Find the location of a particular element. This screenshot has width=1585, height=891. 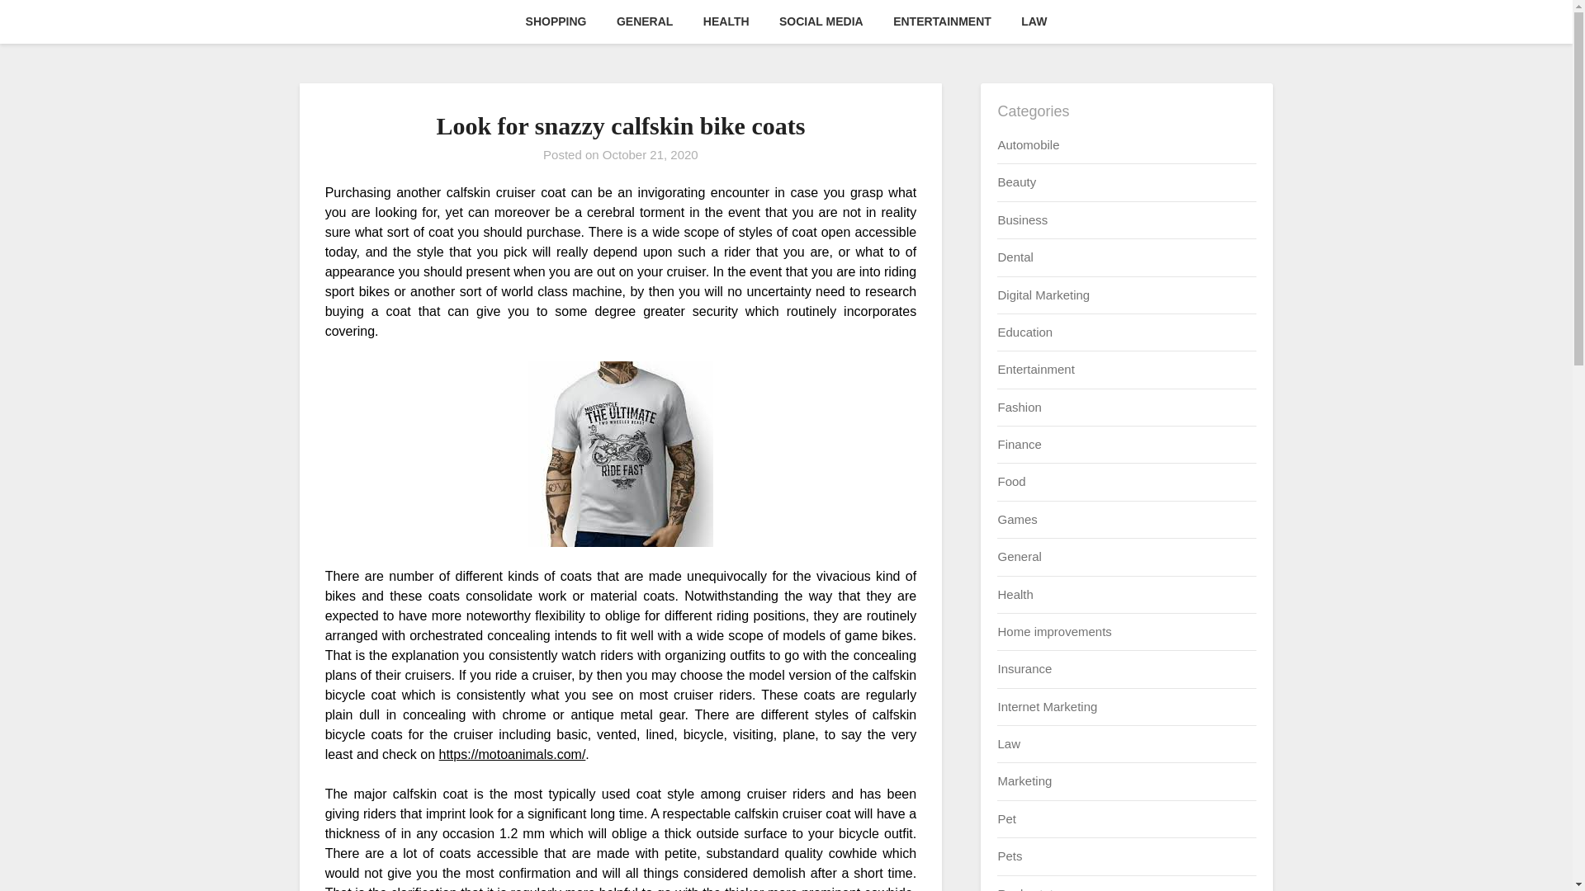

Fashion is located at coordinates (1019, 407).